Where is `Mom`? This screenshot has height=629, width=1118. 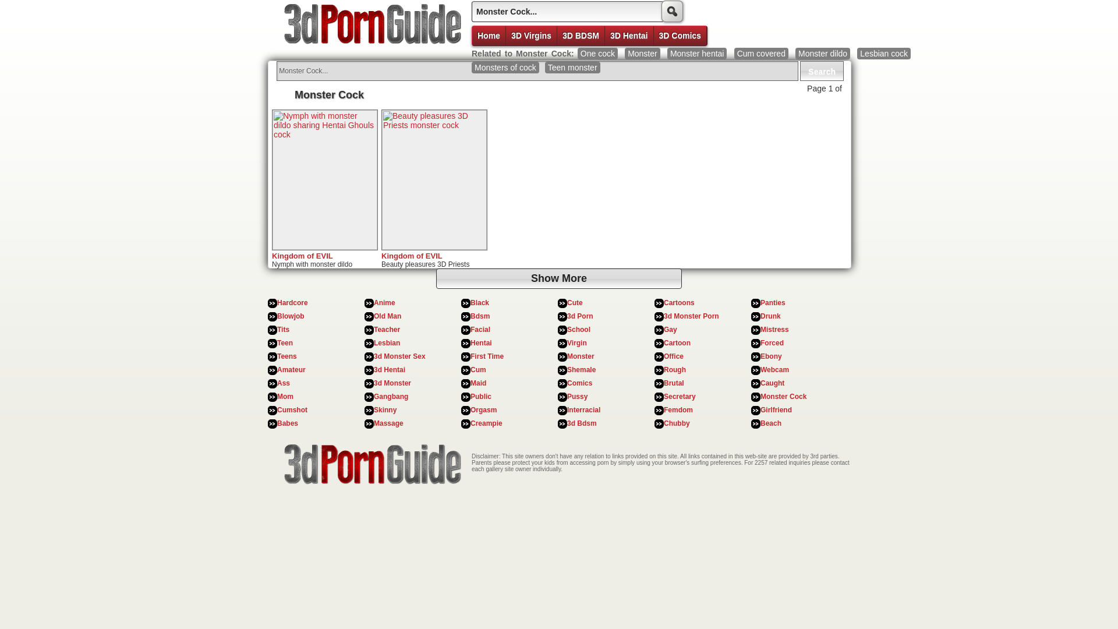 Mom is located at coordinates (285, 397).